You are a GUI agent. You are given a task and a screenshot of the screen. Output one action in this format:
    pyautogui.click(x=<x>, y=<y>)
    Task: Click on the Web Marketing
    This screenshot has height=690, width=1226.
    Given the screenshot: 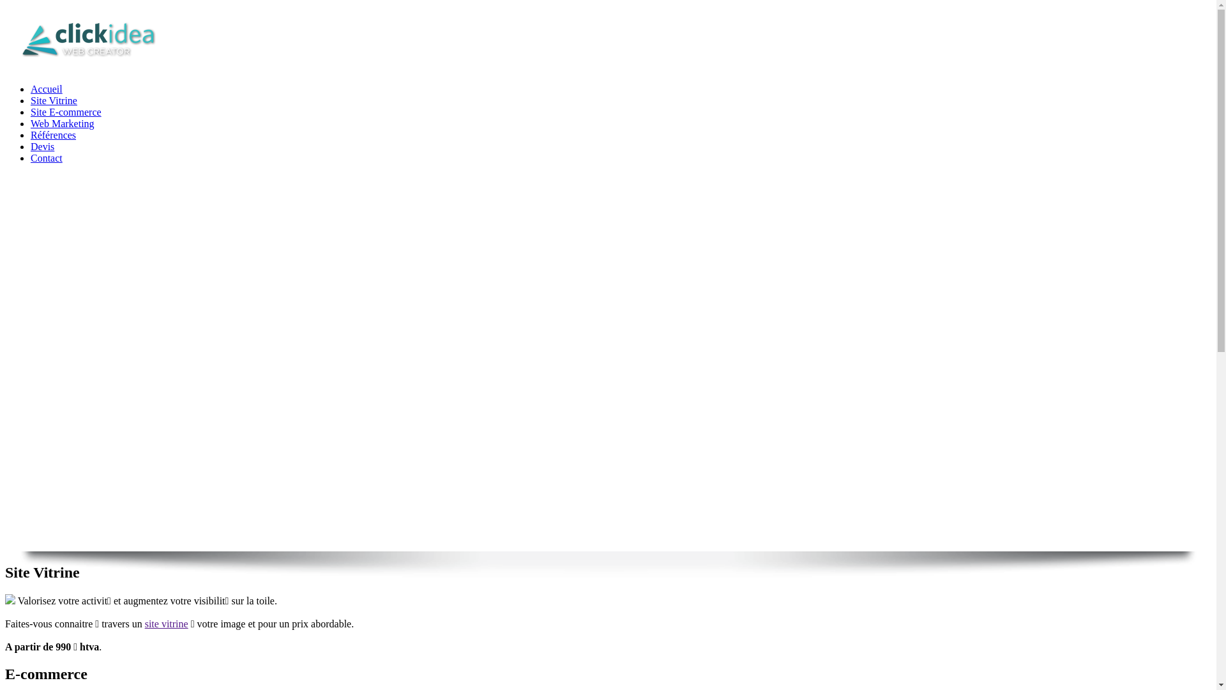 What is the action you would take?
    pyautogui.click(x=63, y=124)
    